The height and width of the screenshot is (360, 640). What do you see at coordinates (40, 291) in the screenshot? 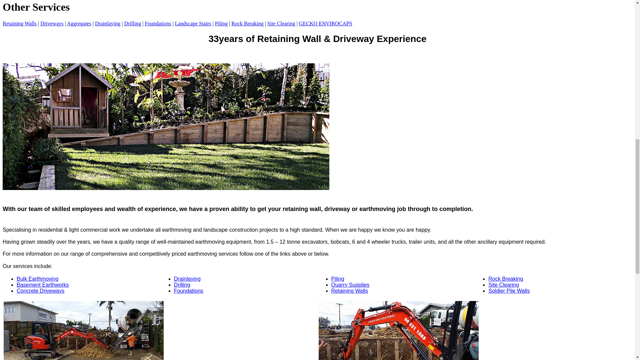
I see `Concrete Driveways` at bounding box center [40, 291].